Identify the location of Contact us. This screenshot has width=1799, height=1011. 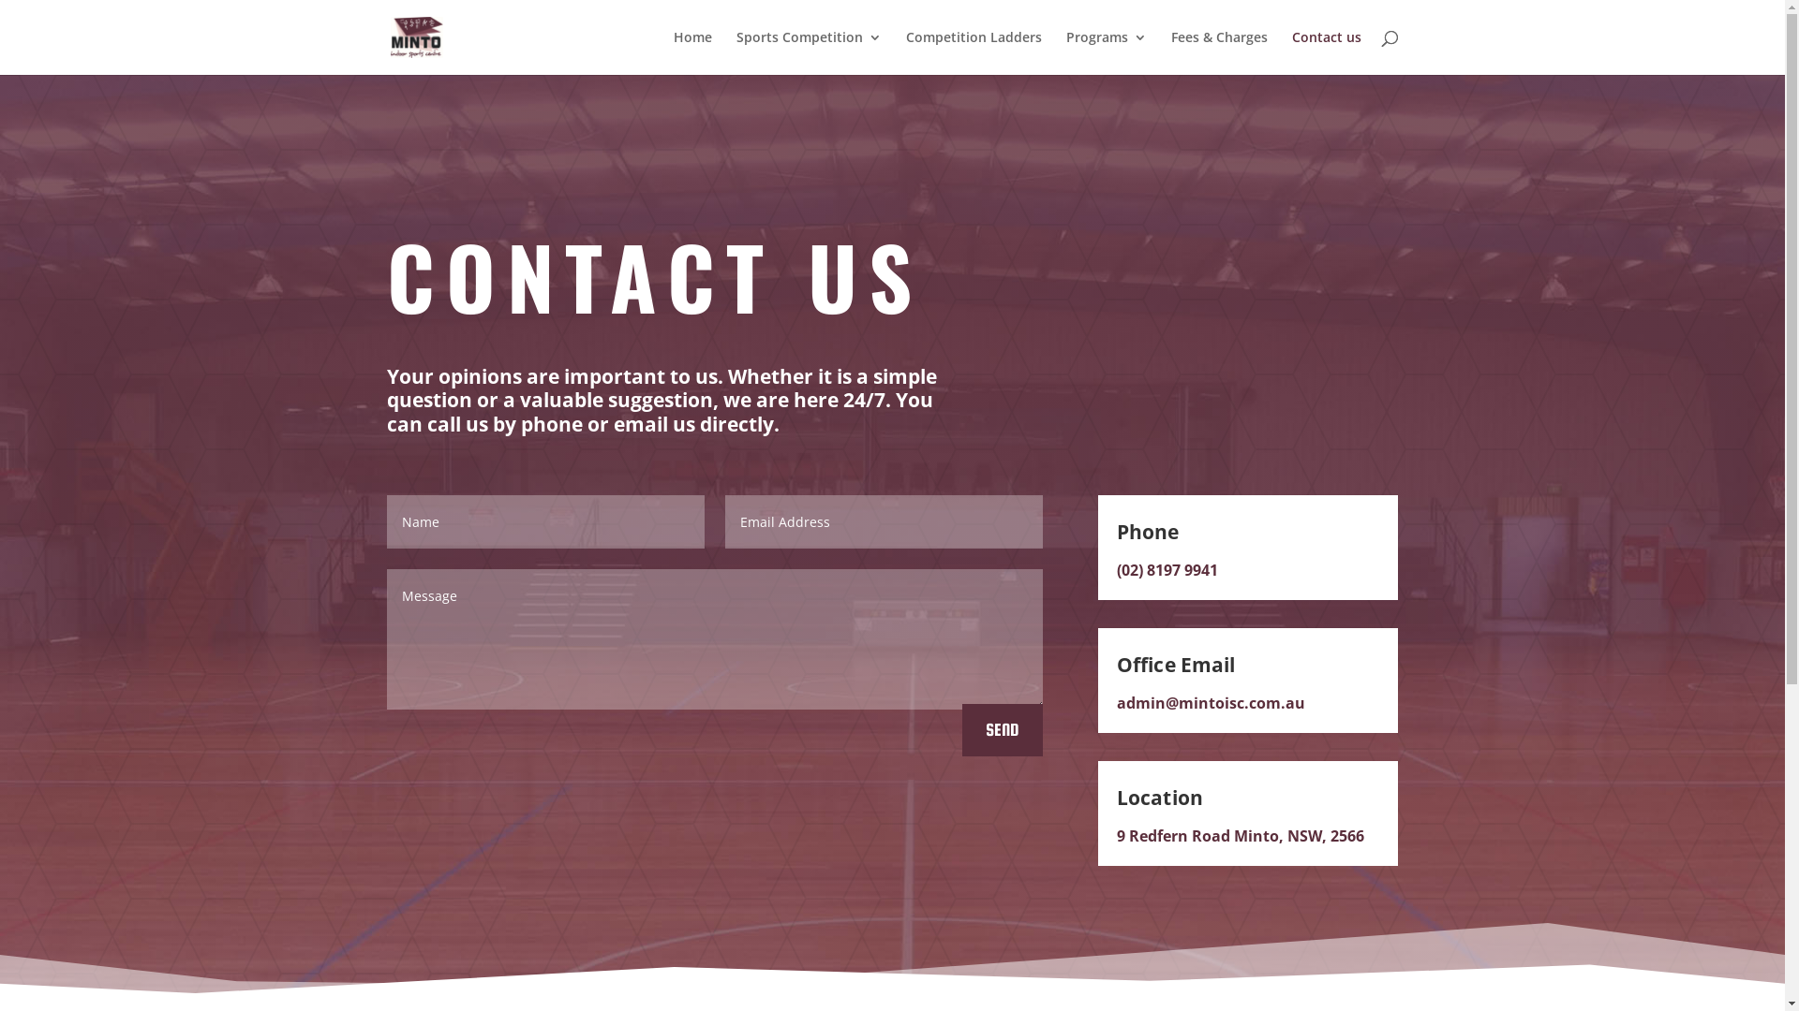
(1326, 52).